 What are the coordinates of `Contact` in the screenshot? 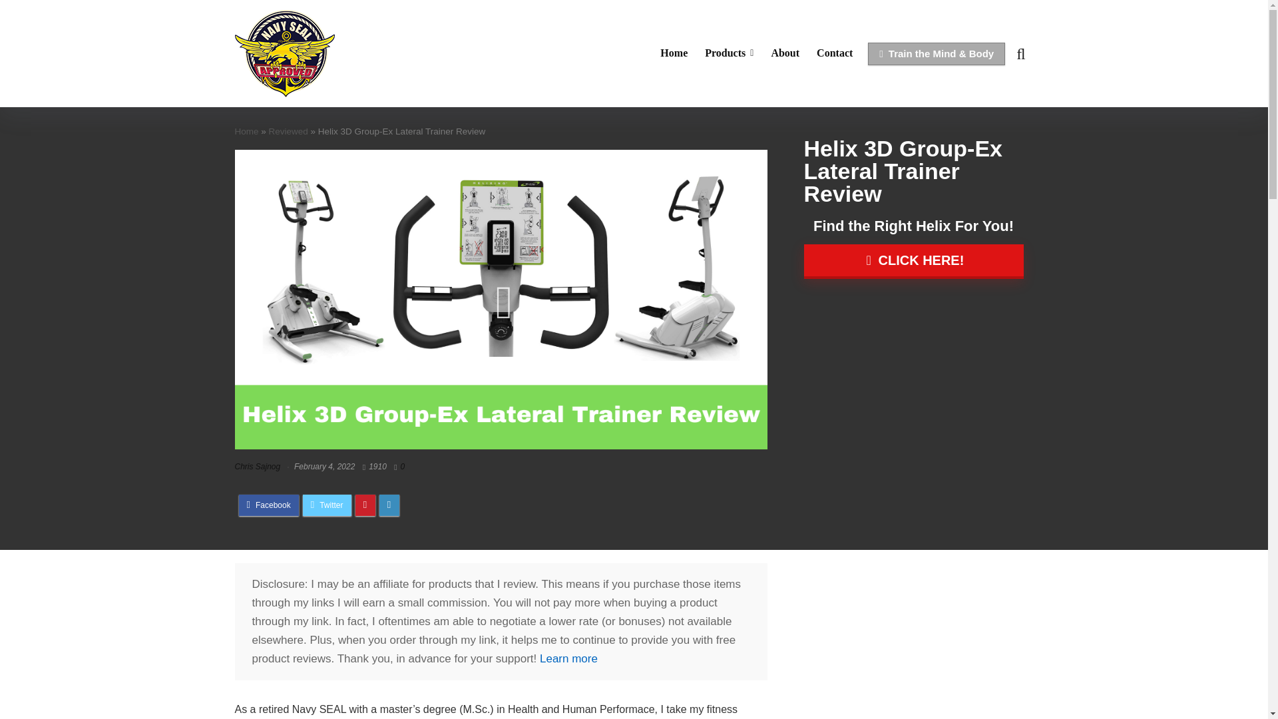 It's located at (835, 53).